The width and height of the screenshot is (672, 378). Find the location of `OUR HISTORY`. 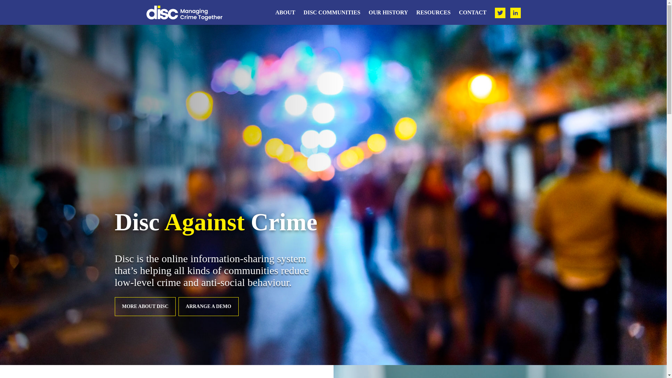

OUR HISTORY is located at coordinates (388, 13).